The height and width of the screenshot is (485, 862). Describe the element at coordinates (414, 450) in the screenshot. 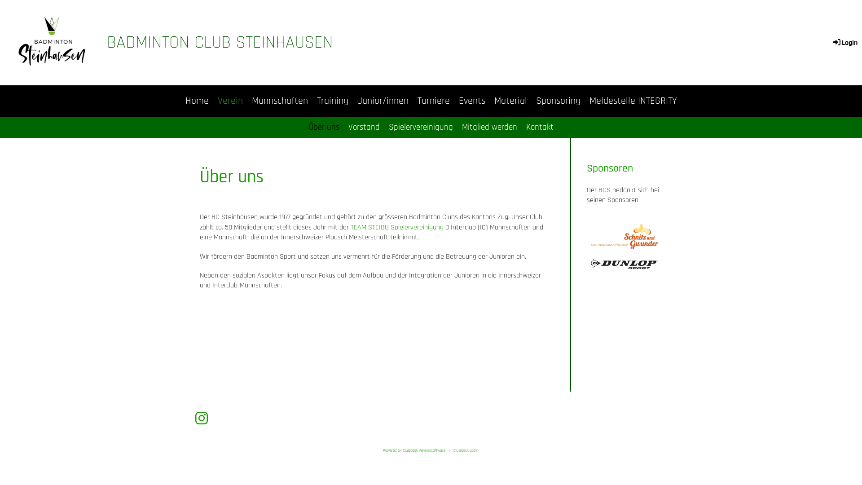

I see `Powered by ClubDesk Vereinssoftware` at that location.